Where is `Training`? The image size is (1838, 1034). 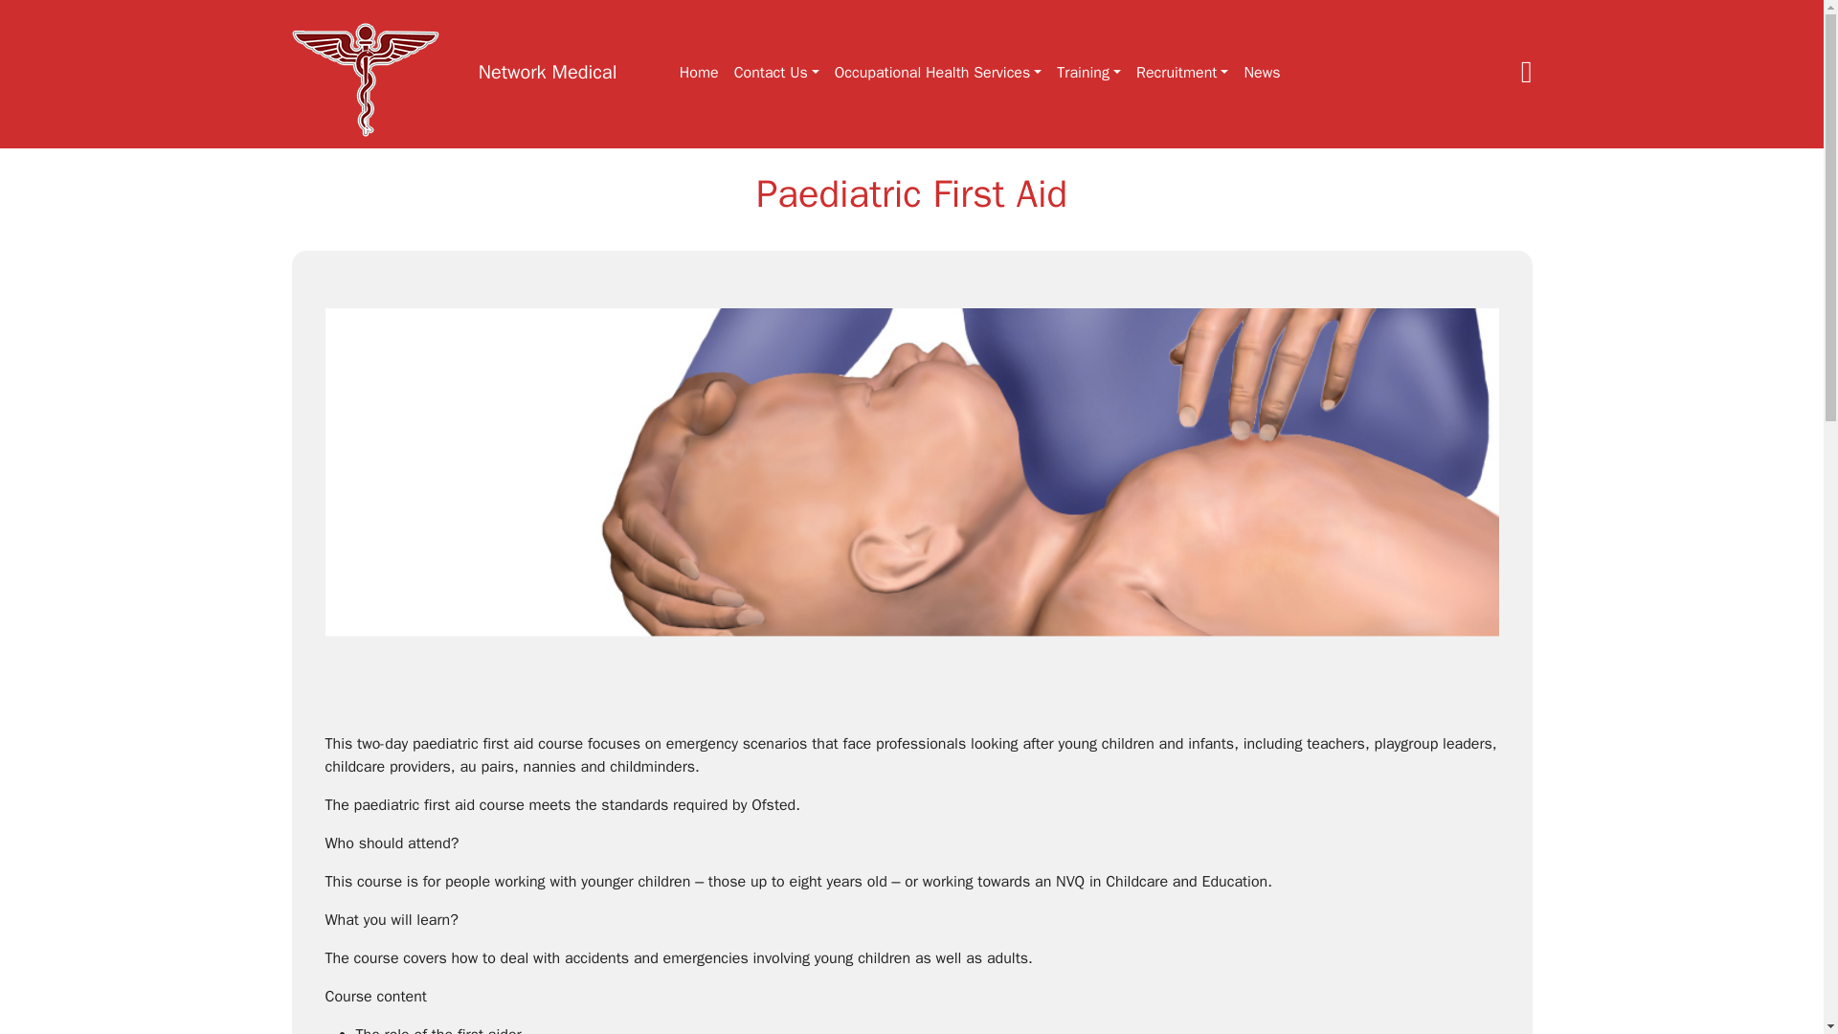 Training is located at coordinates (1088, 73).